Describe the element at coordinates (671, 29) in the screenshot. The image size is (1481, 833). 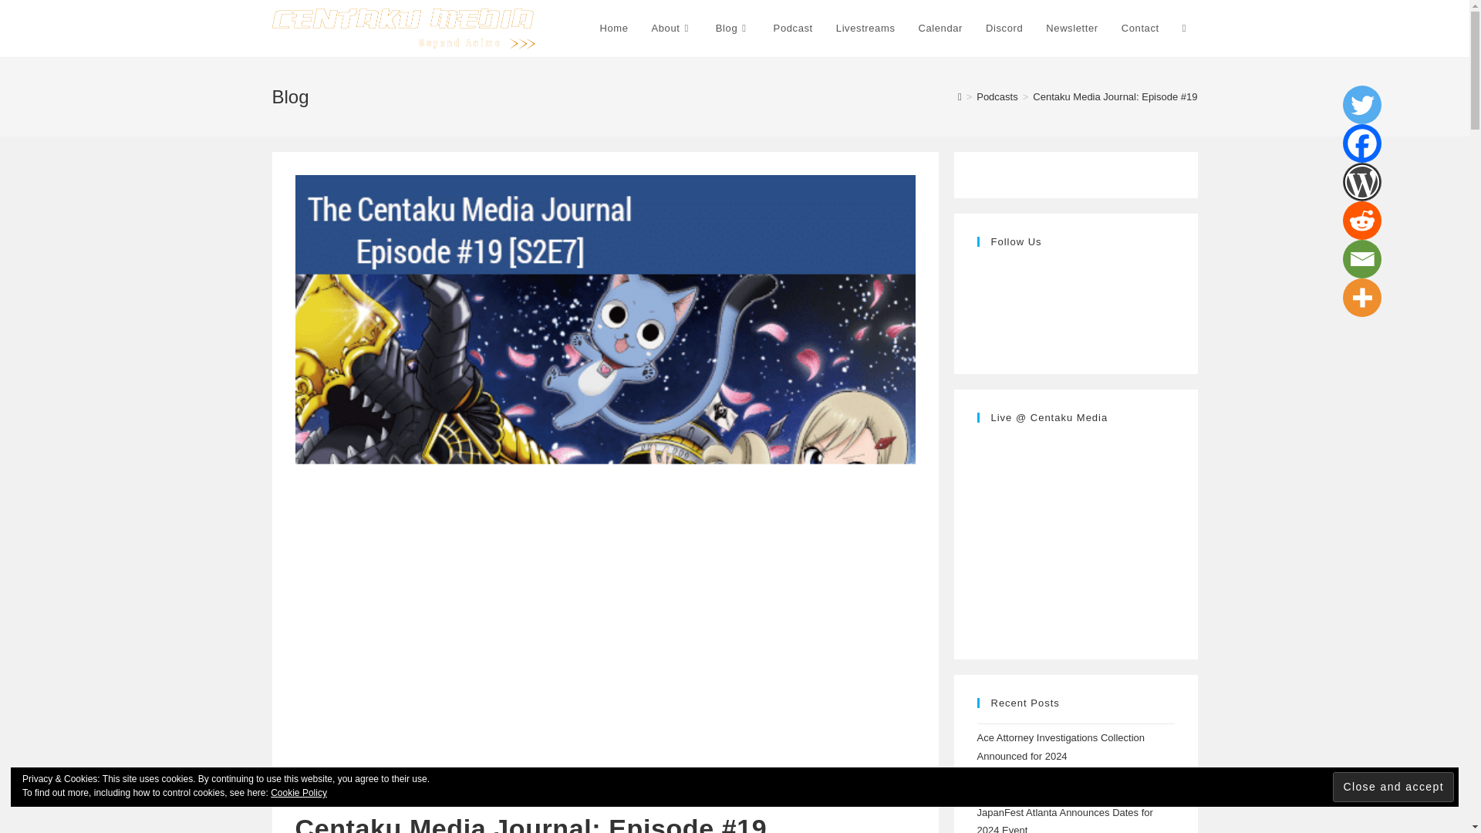
I see `About` at that location.